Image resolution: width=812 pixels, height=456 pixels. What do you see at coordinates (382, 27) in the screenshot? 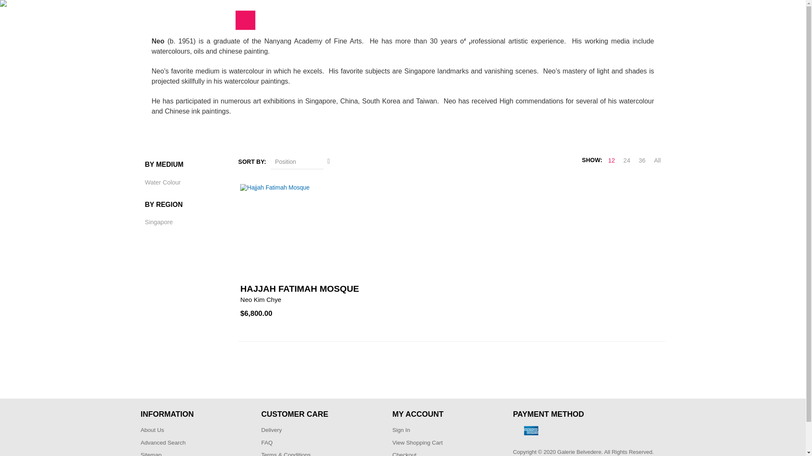
I see `PAINTINGS` at bounding box center [382, 27].